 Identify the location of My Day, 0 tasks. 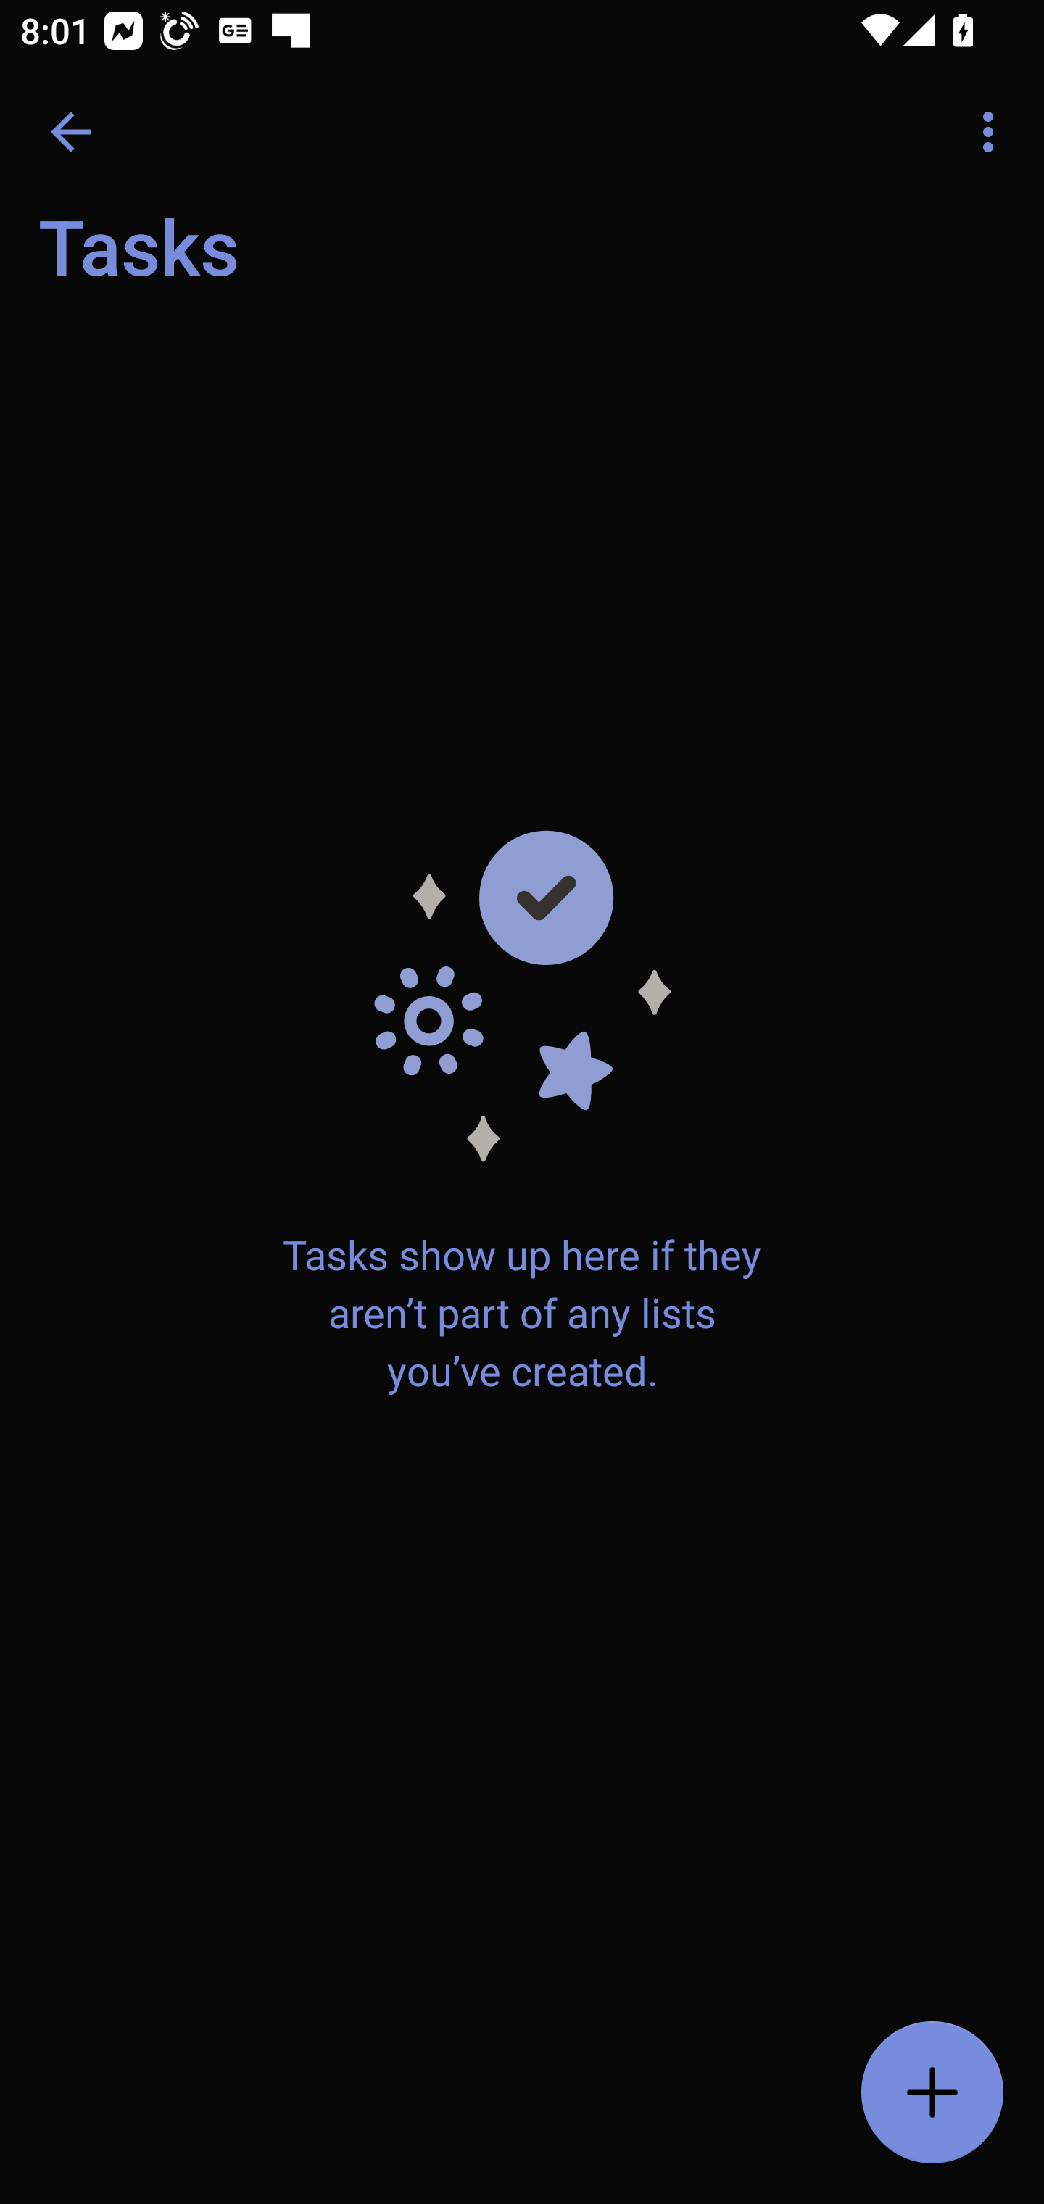
(255, 262).